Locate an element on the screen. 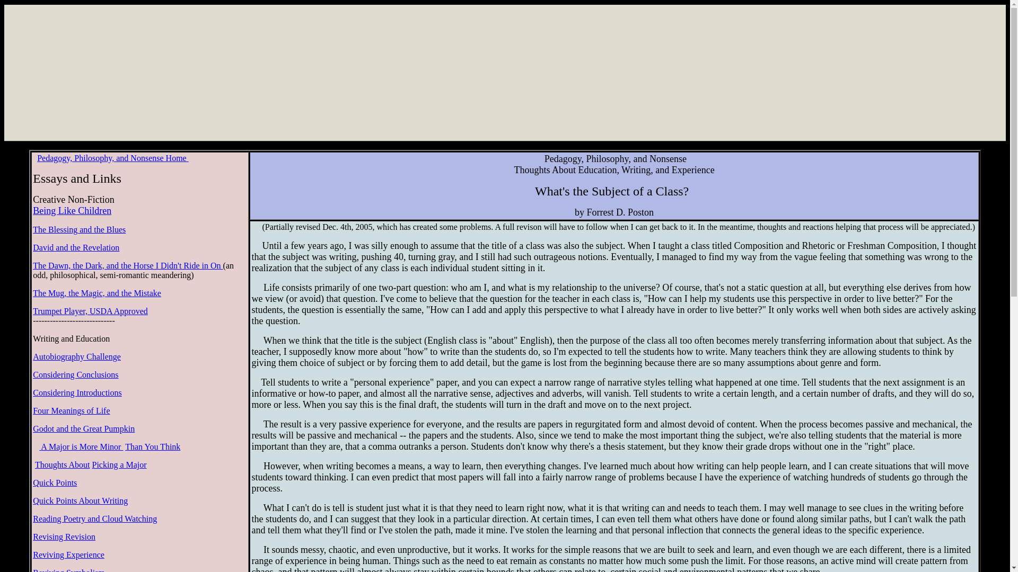  Being Like Children is located at coordinates (73, 216).